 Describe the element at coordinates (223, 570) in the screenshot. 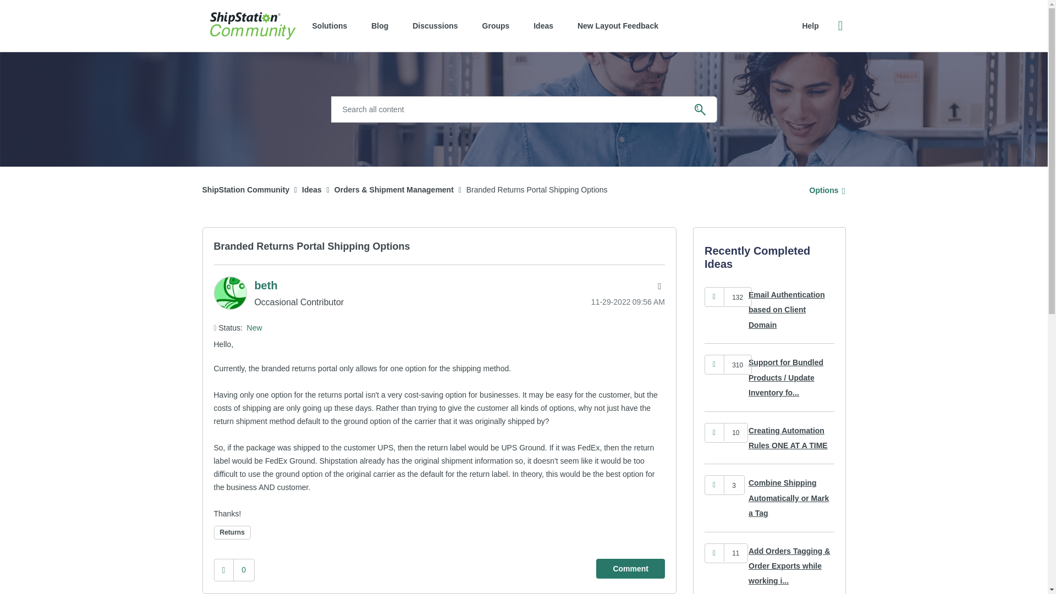

I see `Click here to give kudos to this post.` at that location.